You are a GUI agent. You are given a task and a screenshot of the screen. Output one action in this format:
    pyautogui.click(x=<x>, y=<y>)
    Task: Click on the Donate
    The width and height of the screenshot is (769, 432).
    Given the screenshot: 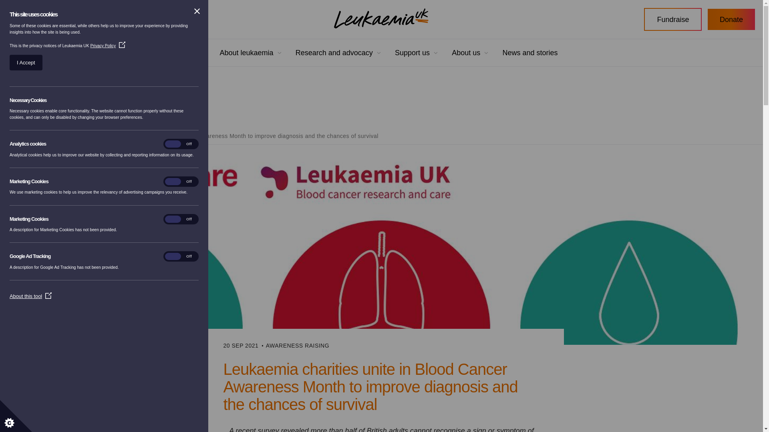 What is the action you would take?
    pyautogui.click(x=731, y=19)
    